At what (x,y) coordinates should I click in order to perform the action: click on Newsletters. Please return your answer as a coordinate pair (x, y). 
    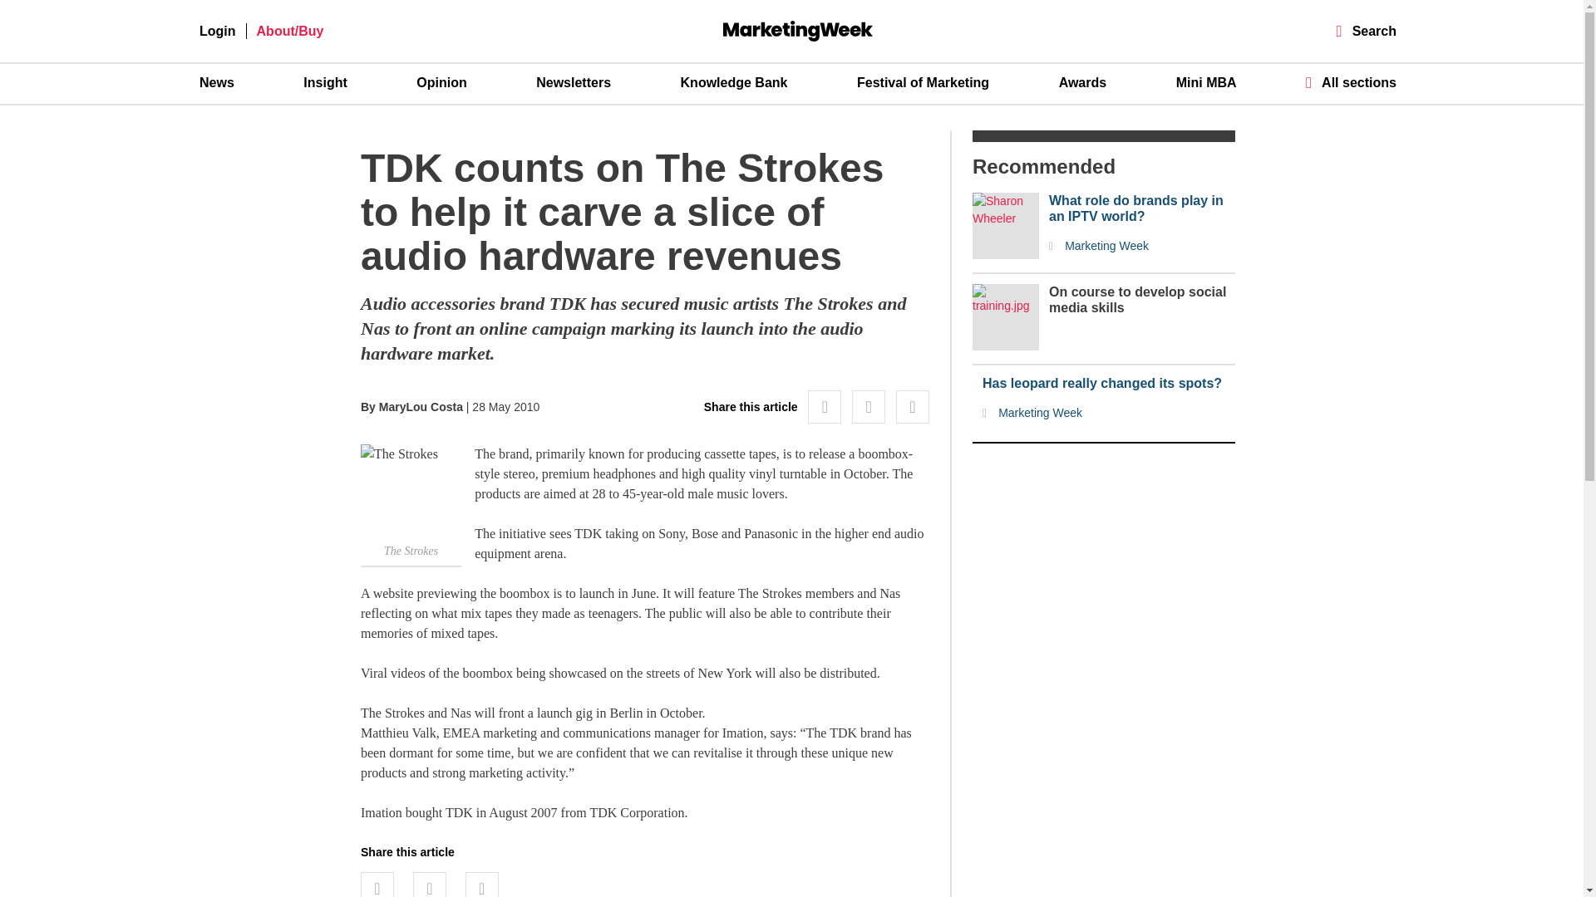
    Looking at the image, I should click on (574, 83).